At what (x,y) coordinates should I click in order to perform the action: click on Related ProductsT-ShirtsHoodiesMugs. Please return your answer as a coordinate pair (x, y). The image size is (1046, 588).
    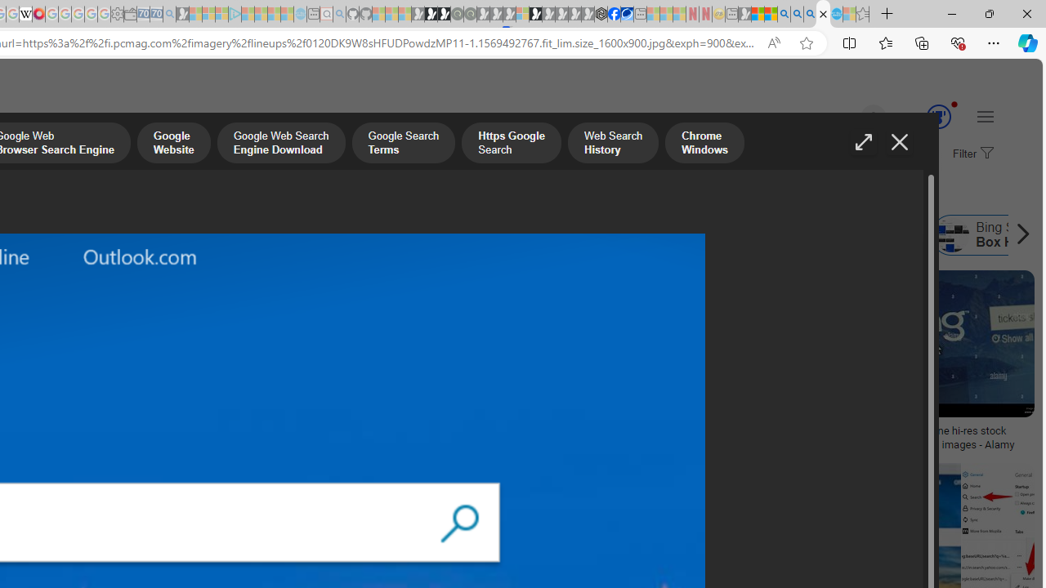
    Looking at the image, I should click on (111, 363).